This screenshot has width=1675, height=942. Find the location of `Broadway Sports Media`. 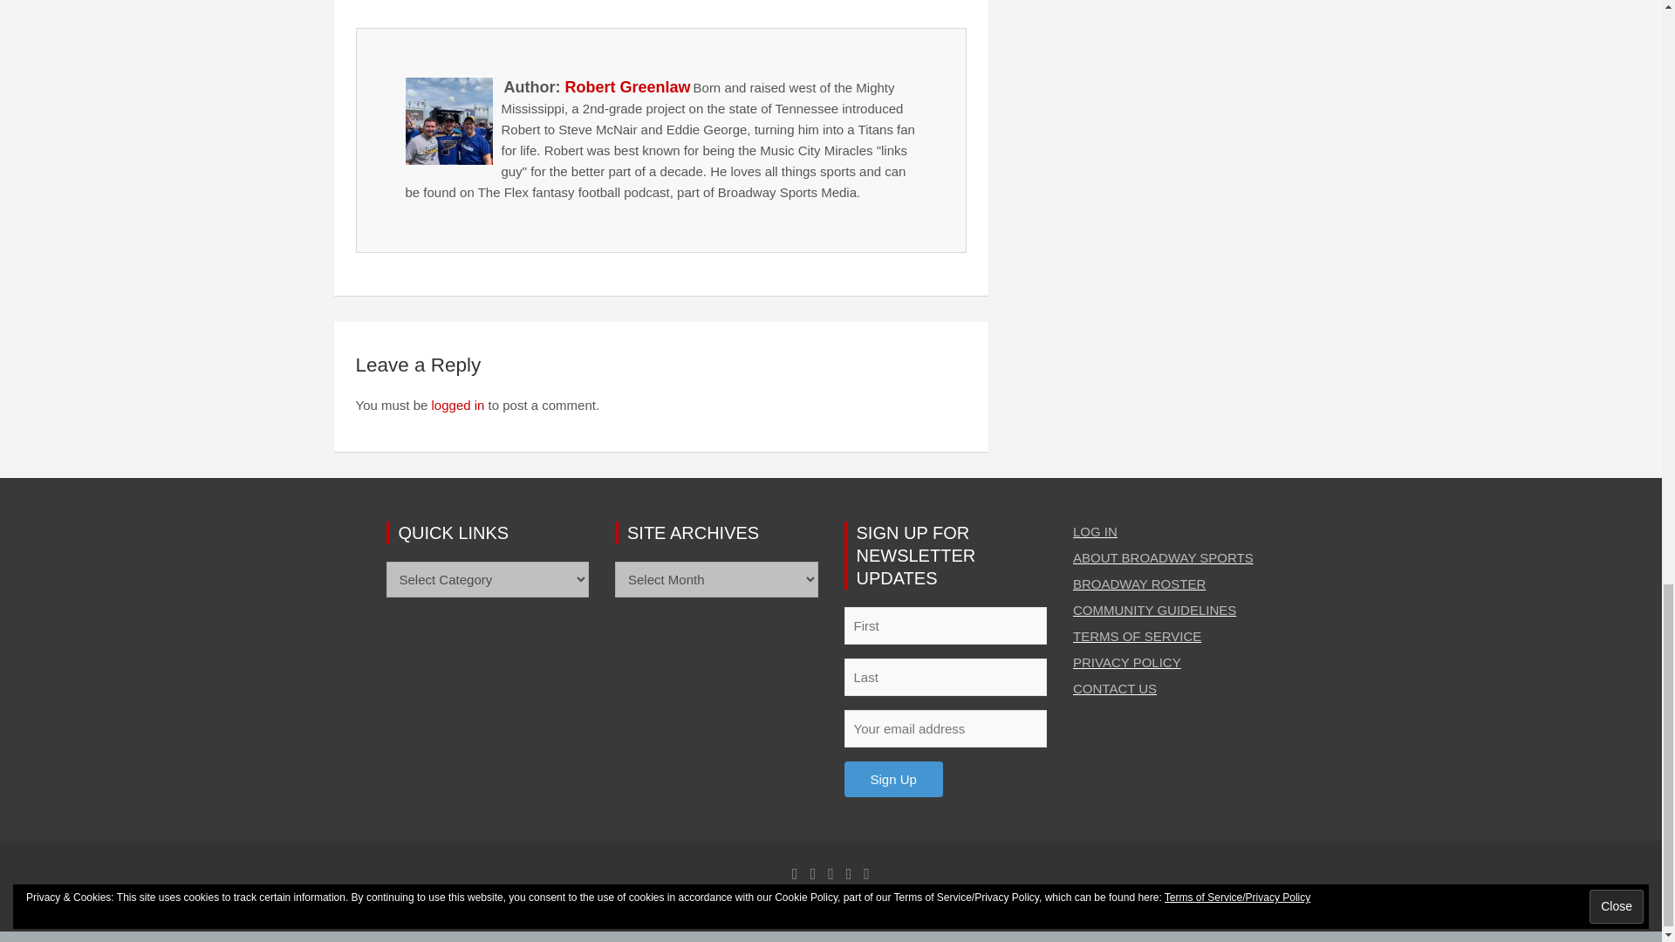

Broadway Sports Media is located at coordinates (618, 909).